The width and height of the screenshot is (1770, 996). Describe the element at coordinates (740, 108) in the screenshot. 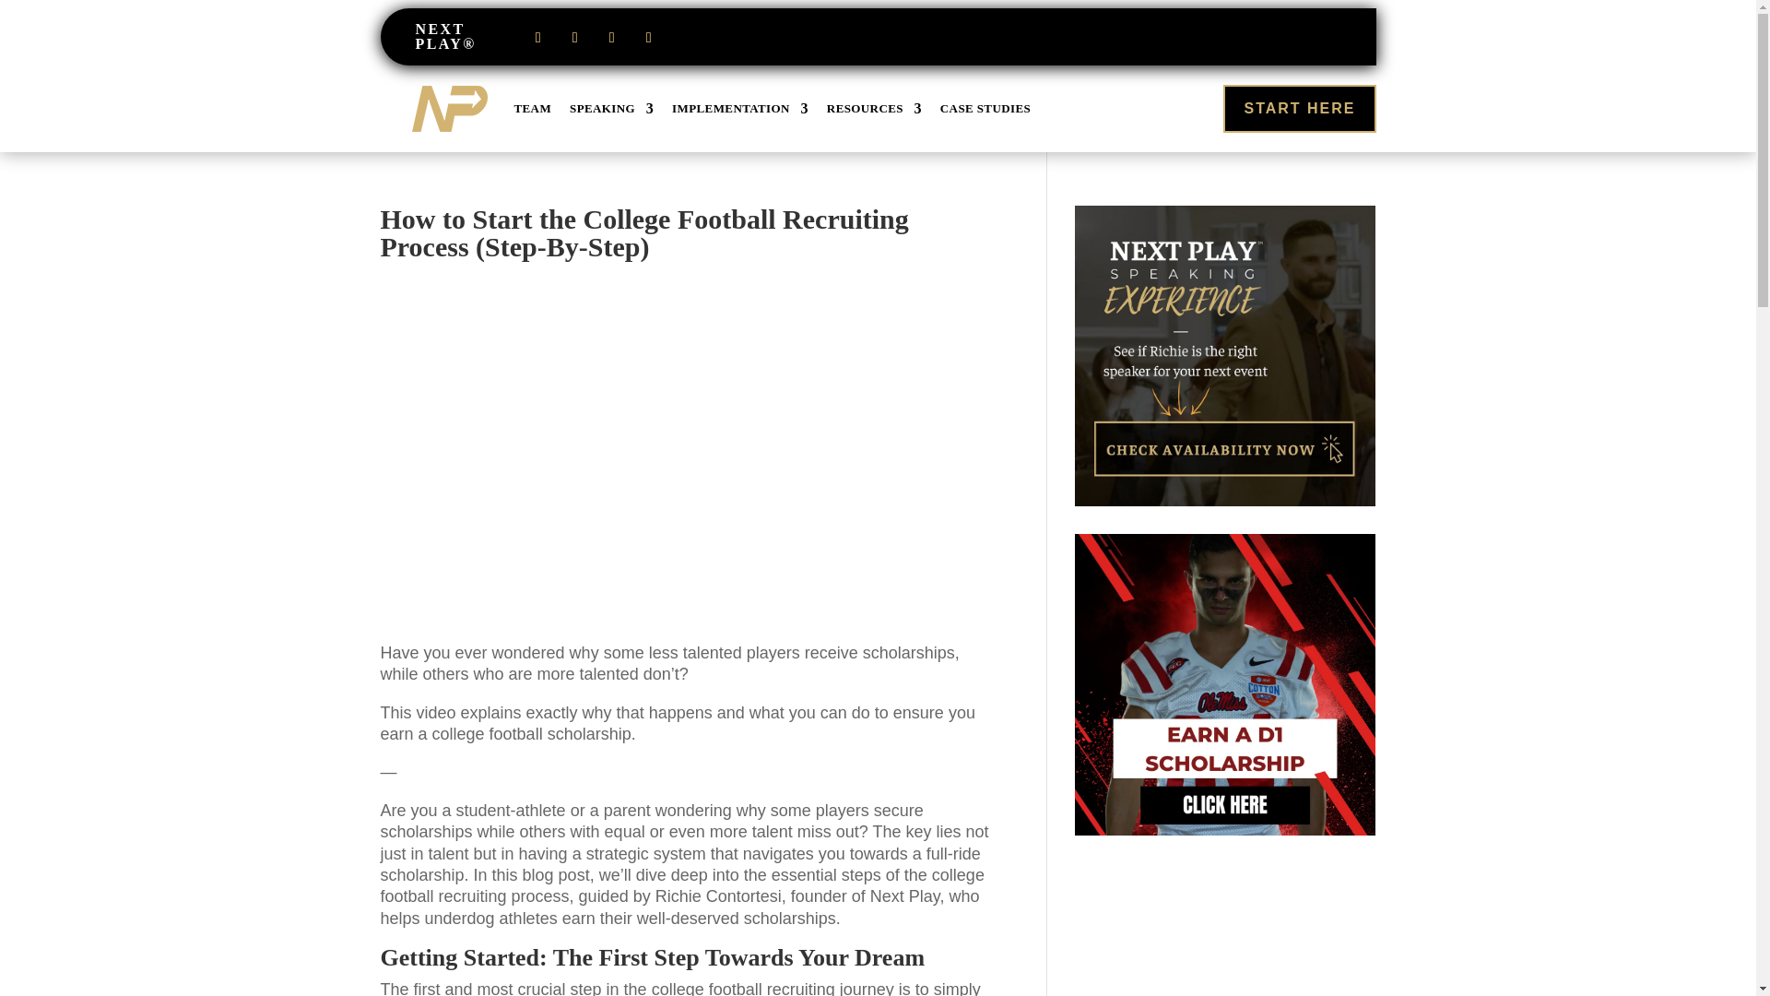

I see `IMPLEMENTATION` at that location.